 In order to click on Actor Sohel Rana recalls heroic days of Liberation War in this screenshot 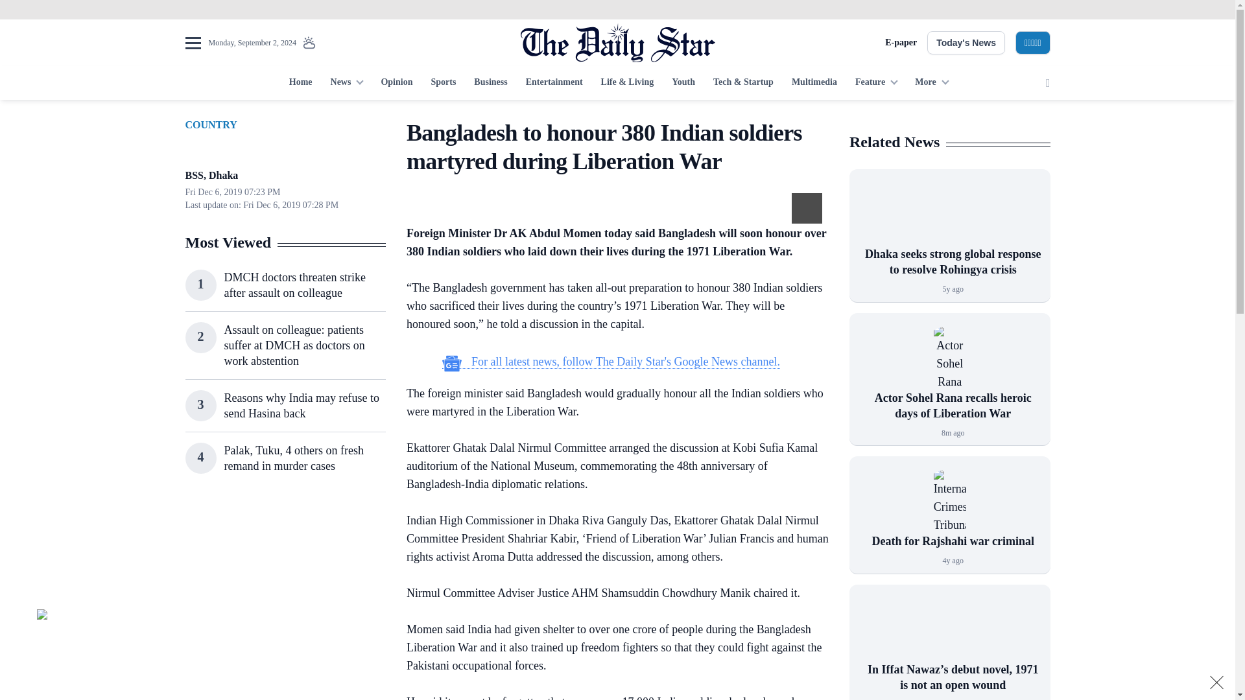, I will do `click(949, 358)`.